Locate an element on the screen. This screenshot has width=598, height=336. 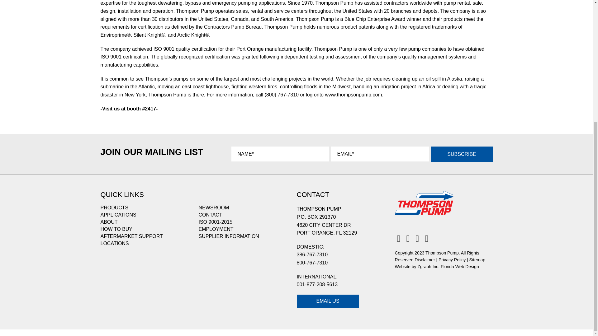
SUPPLIER INFORMATION is located at coordinates (229, 236).